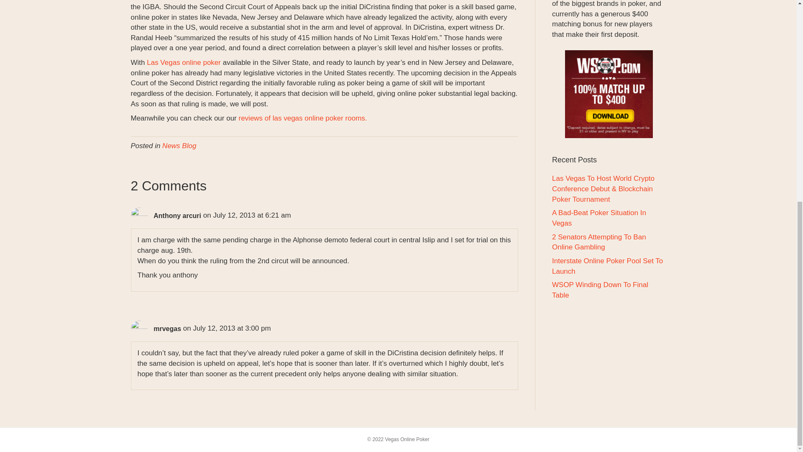  Describe the element at coordinates (184, 62) in the screenshot. I see `Las Vegas online poker` at that location.